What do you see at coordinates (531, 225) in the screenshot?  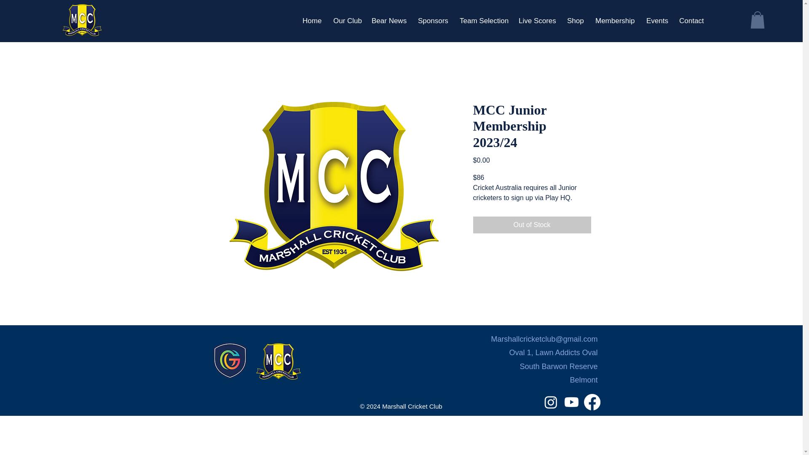 I see `Out of Stock` at bounding box center [531, 225].